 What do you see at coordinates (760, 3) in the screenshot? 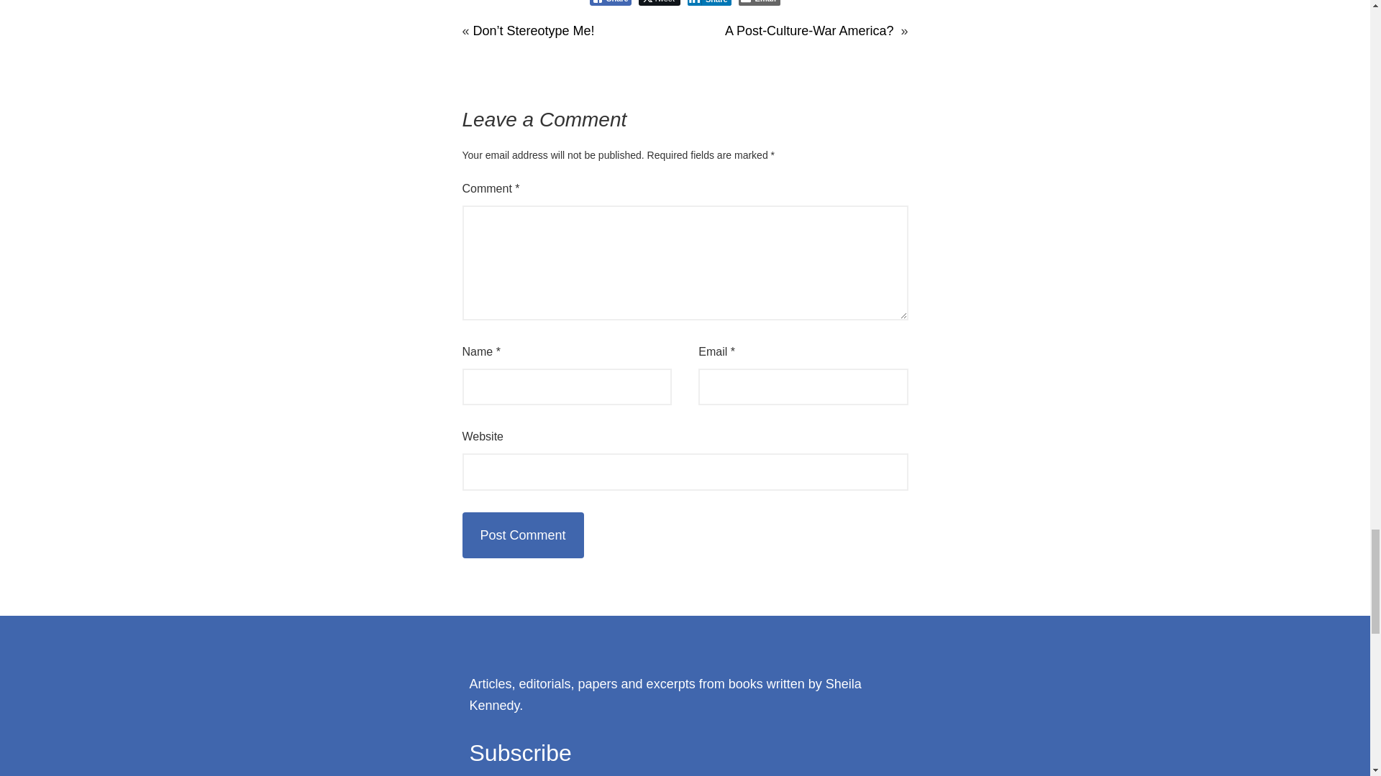
I see `Email` at bounding box center [760, 3].